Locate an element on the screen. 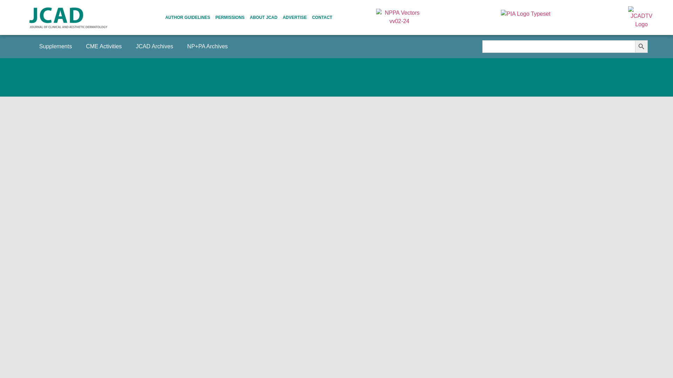  PIA Logo Typeset is located at coordinates (525, 17).